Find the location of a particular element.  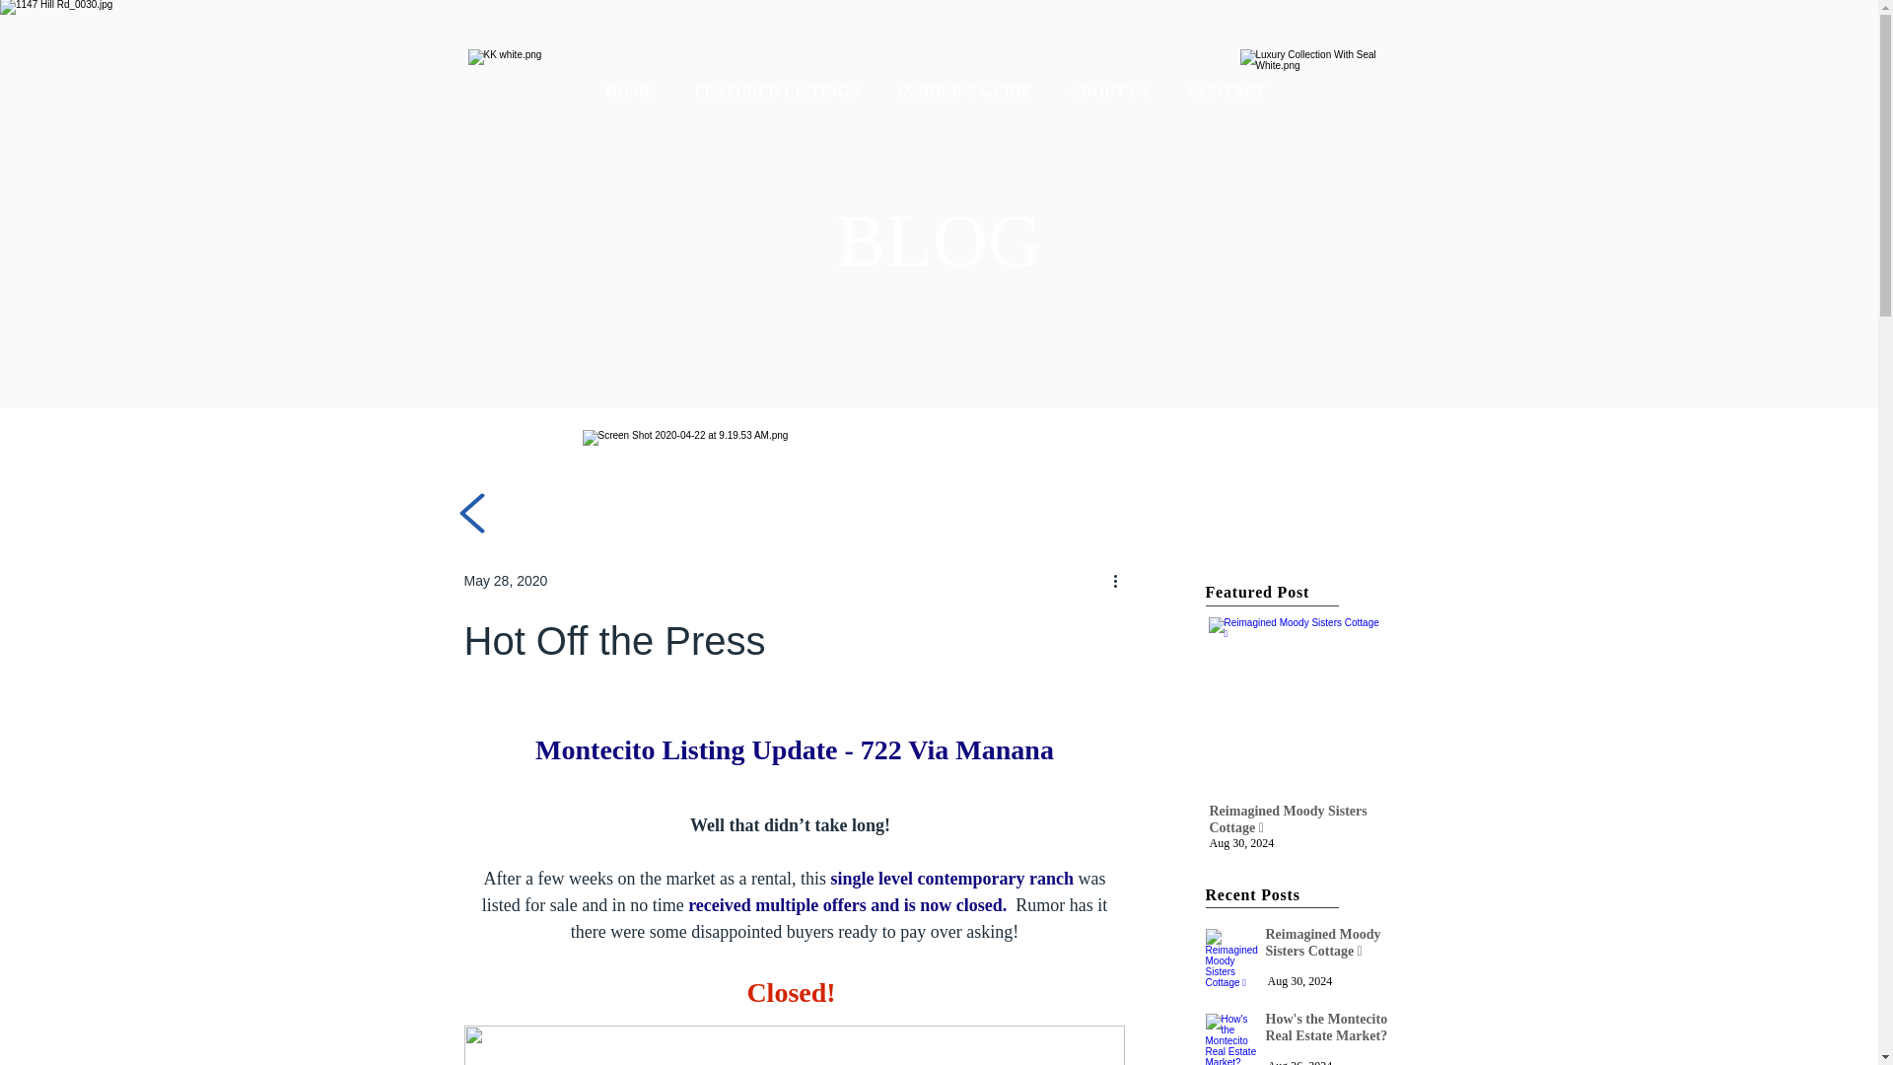

How's the Montecito Real Estate Market?  is located at coordinates (1232, 1039).